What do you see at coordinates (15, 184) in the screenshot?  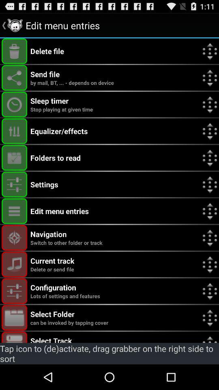 I see `settings button` at bounding box center [15, 184].